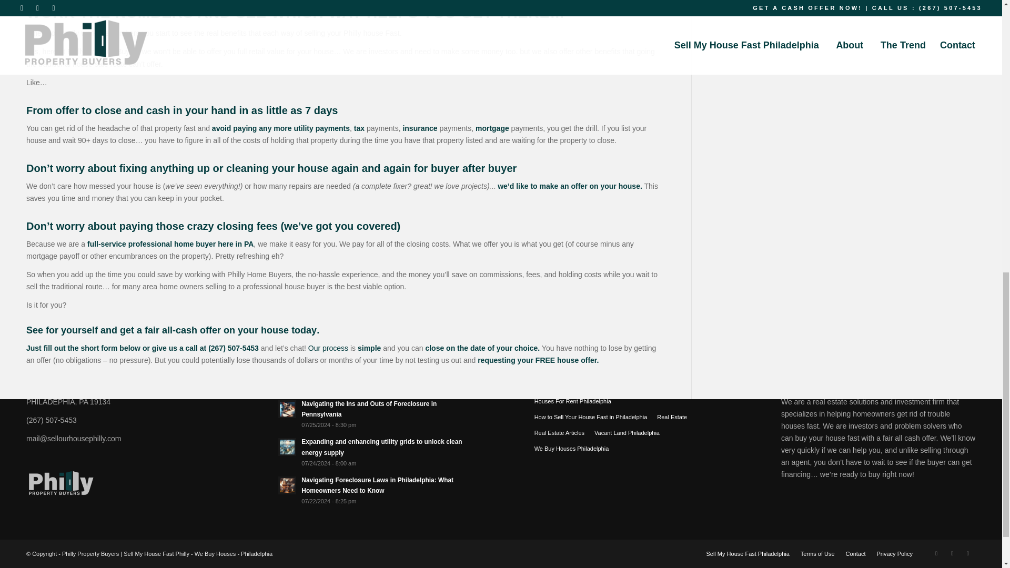  What do you see at coordinates (328, 348) in the screenshot?
I see `Our process` at bounding box center [328, 348].